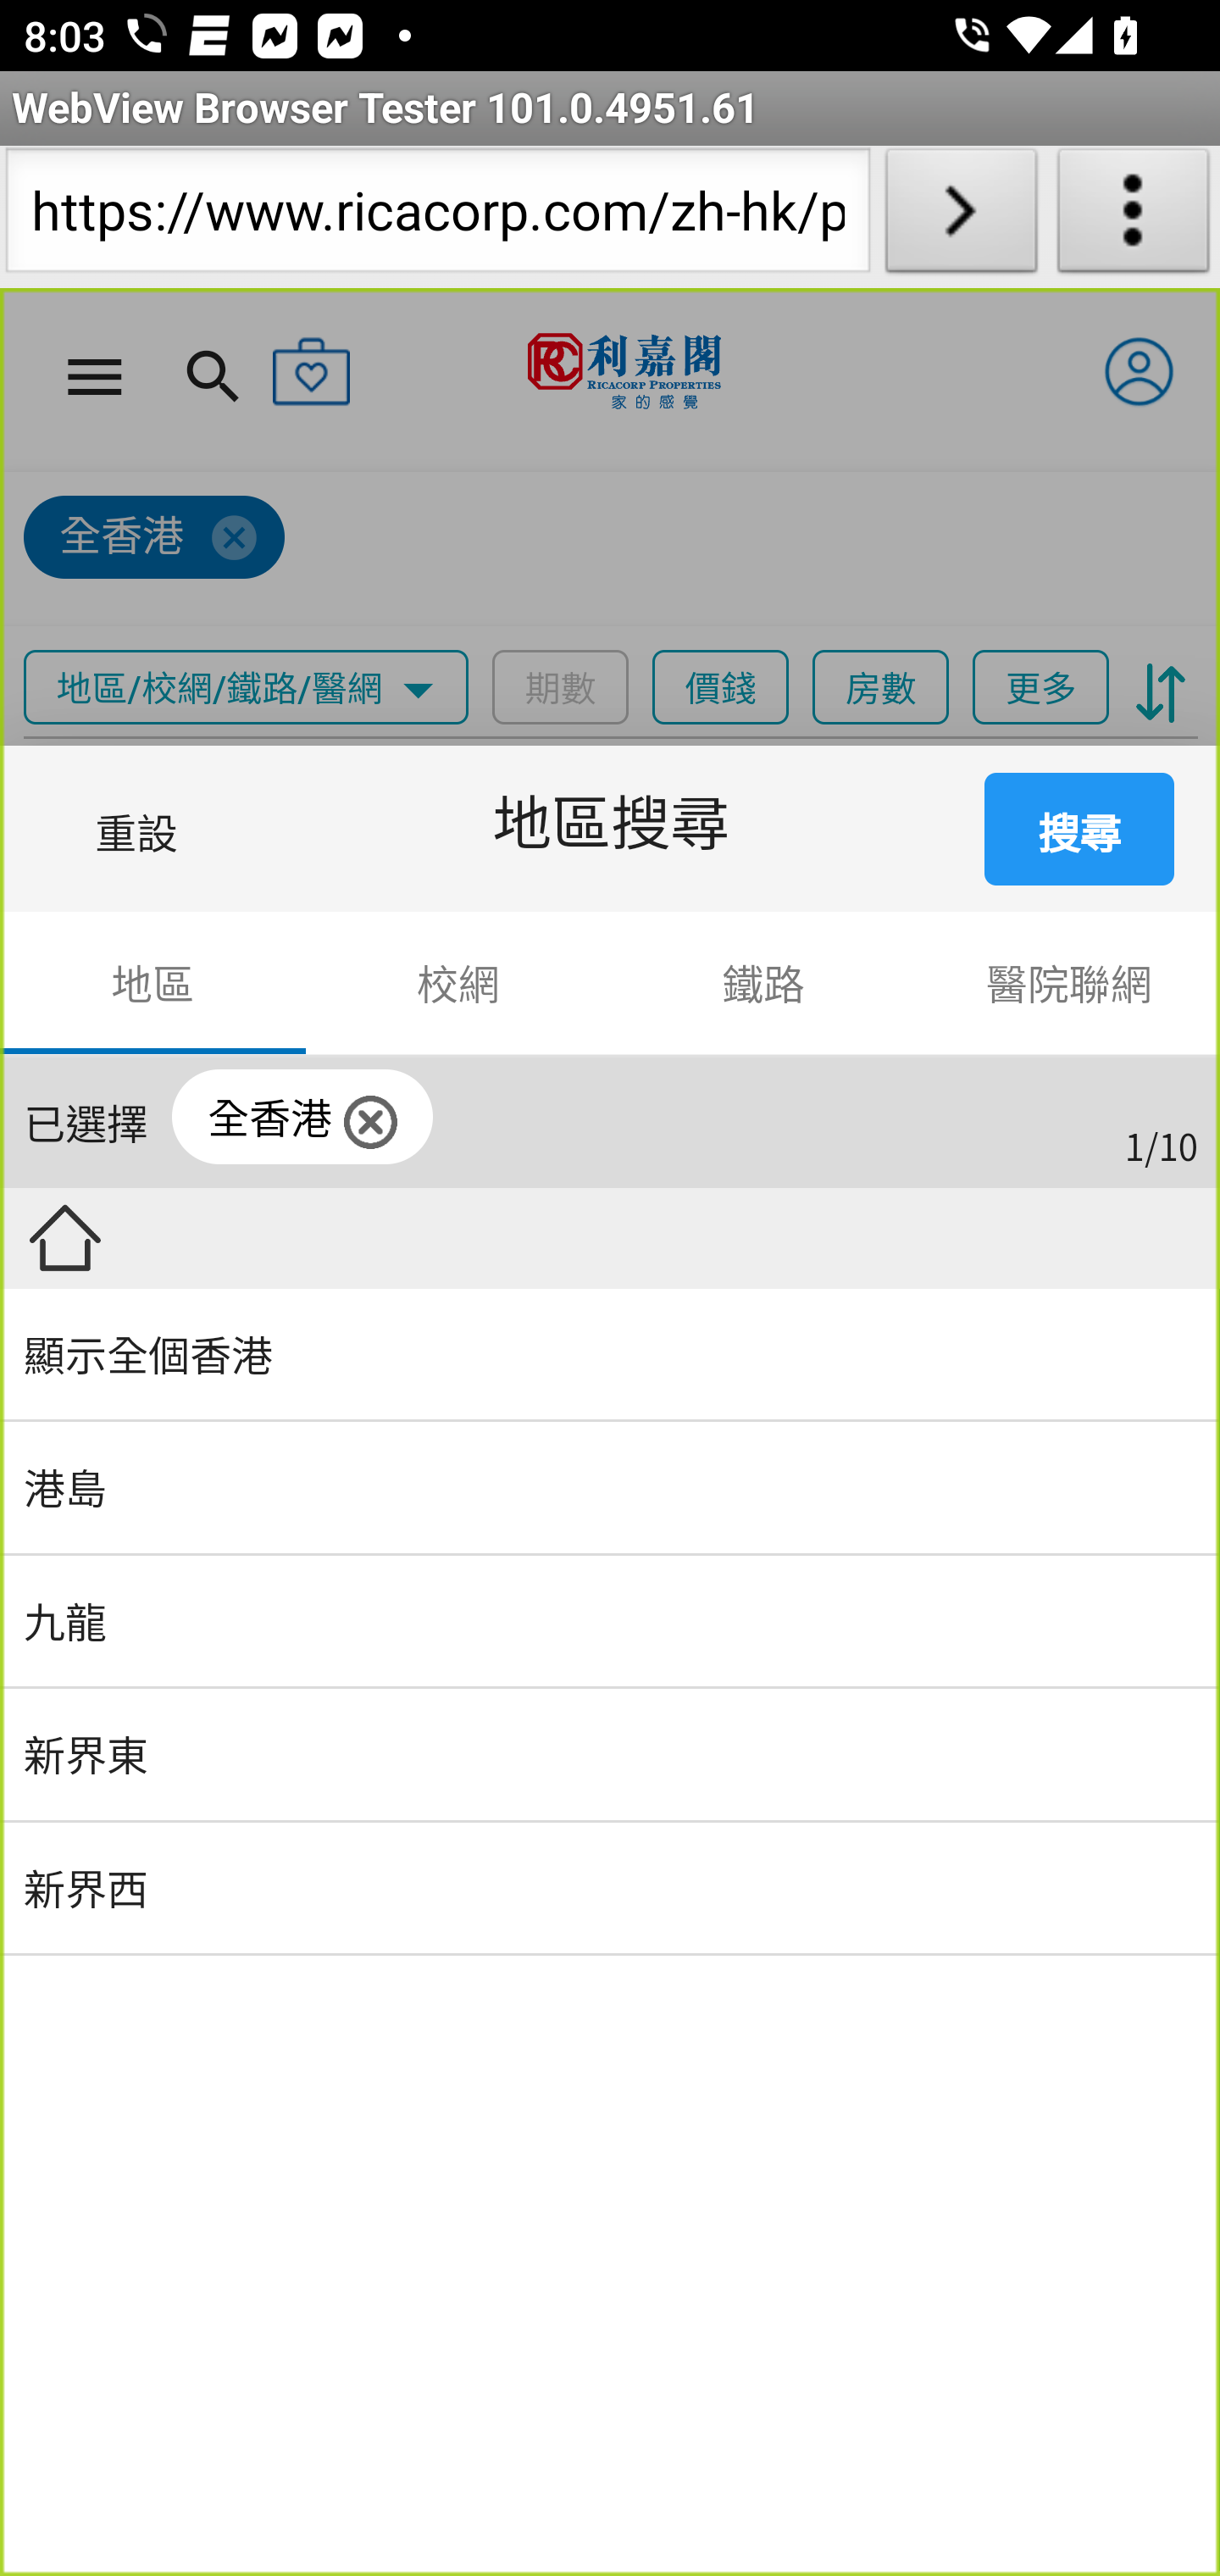 This screenshot has width=1220, height=2576. What do you see at coordinates (1134, 217) in the screenshot?
I see `About WebView` at bounding box center [1134, 217].